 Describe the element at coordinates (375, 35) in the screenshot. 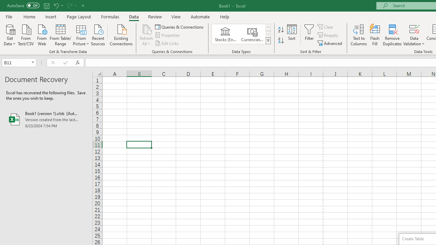

I see `Flash Fill` at that location.